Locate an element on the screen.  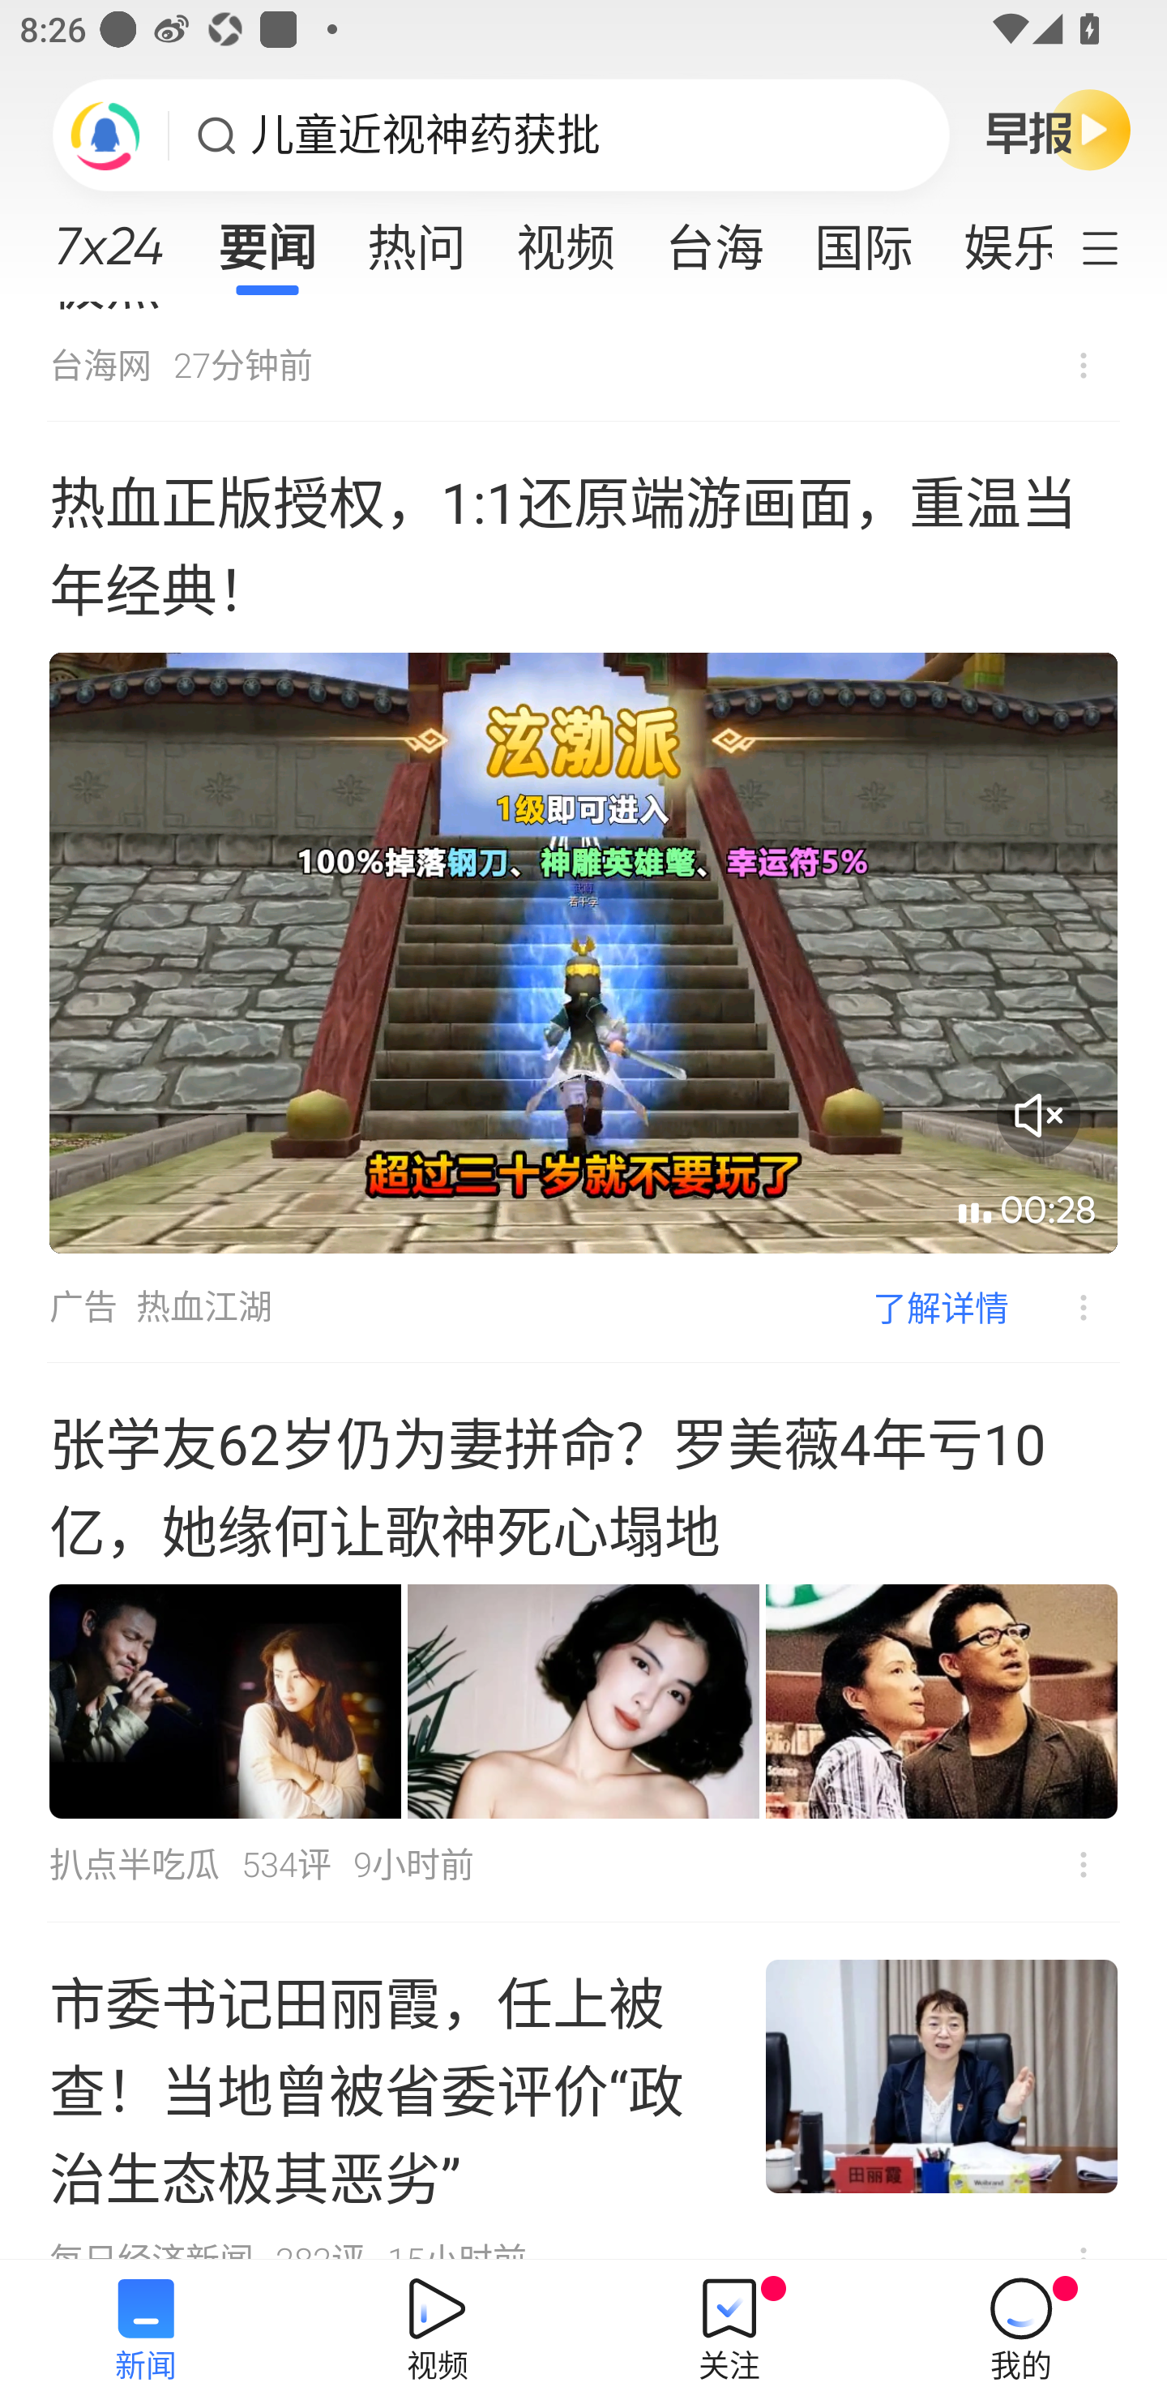
要闻 is located at coordinates (267, 238).